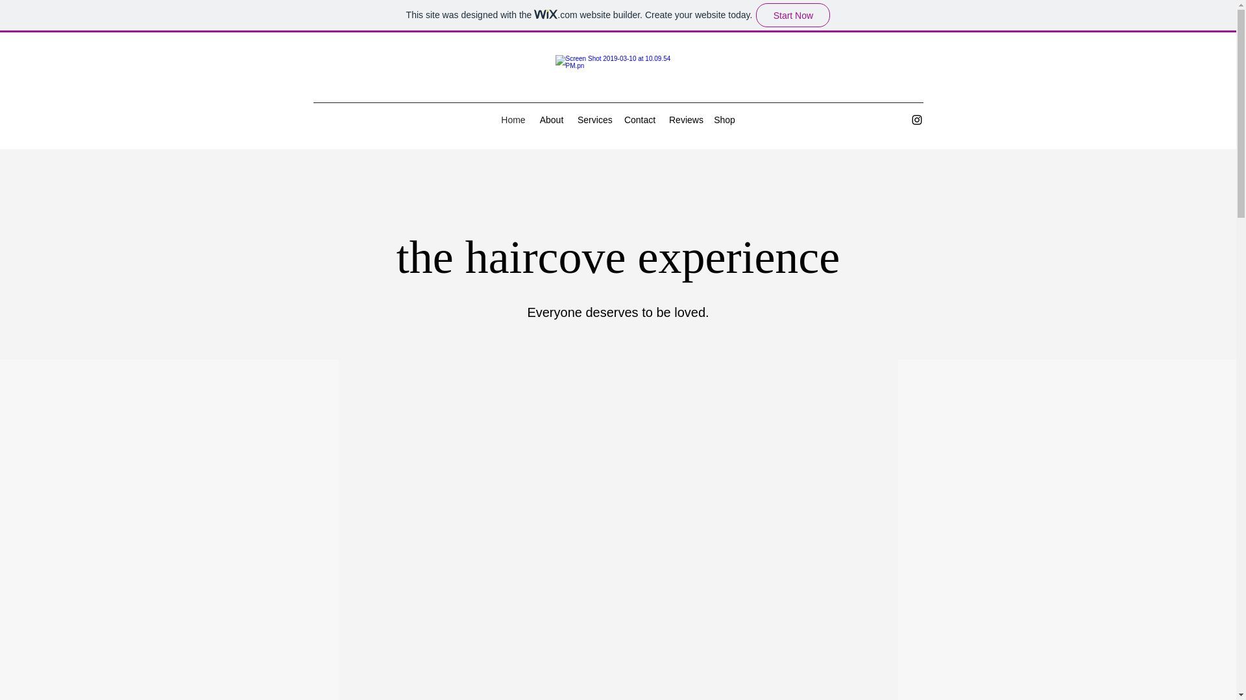 The width and height of the screenshot is (1246, 700). What do you see at coordinates (685, 119) in the screenshot?
I see `Reviews` at bounding box center [685, 119].